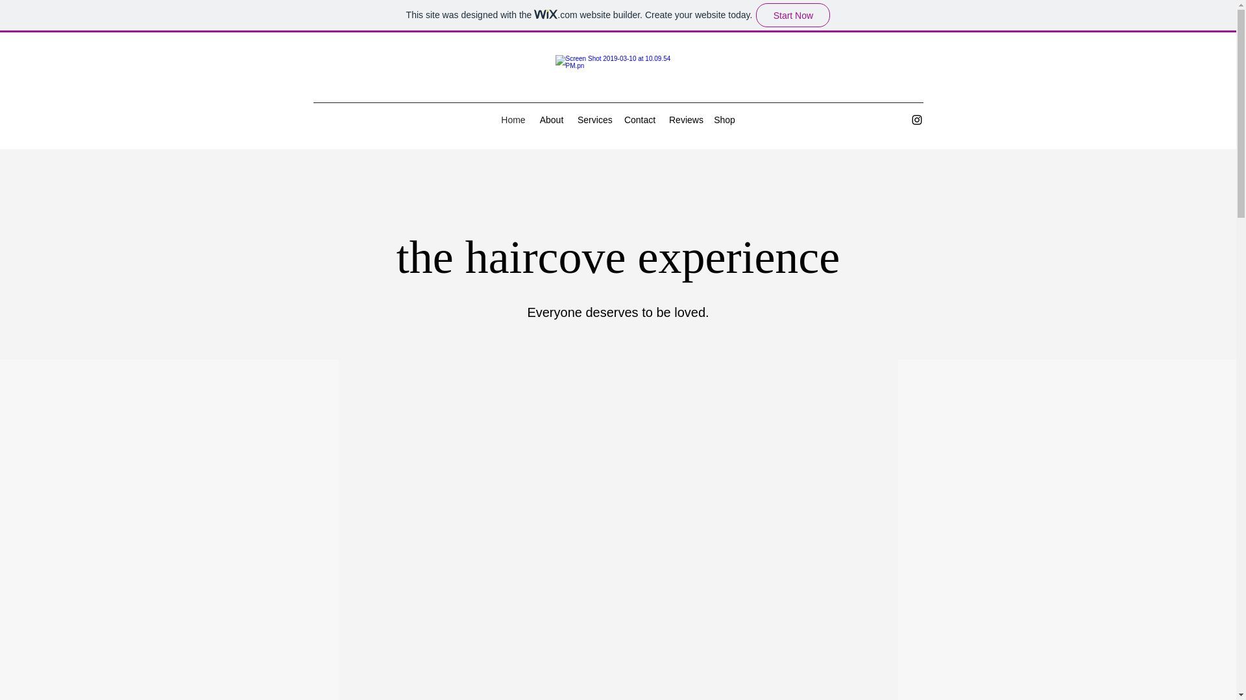 The width and height of the screenshot is (1246, 700). What do you see at coordinates (685, 119) in the screenshot?
I see `Reviews` at bounding box center [685, 119].